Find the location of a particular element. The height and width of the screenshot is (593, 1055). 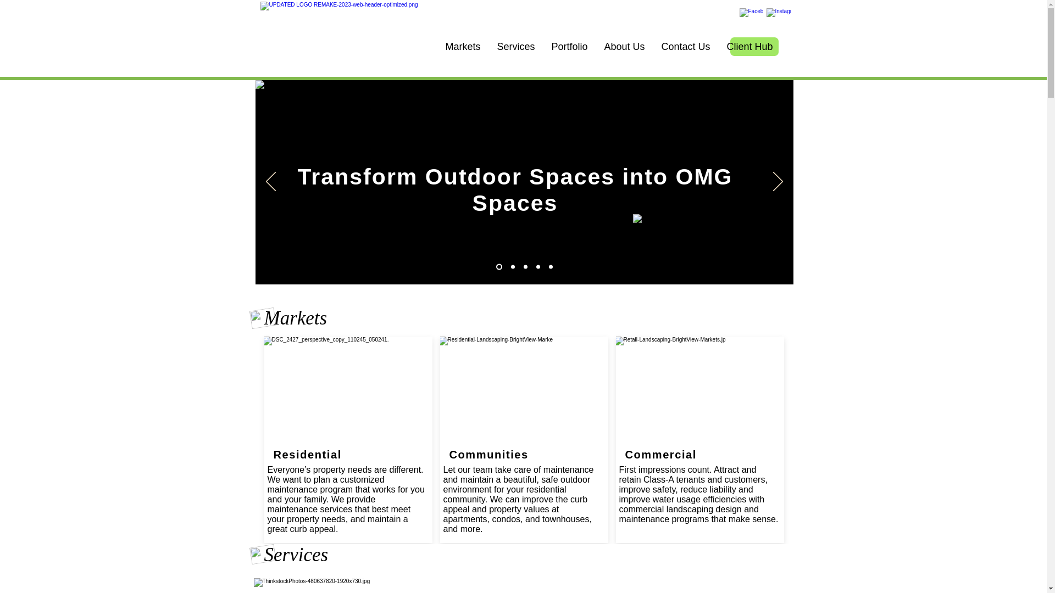

About Us is located at coordinates (624, 47).